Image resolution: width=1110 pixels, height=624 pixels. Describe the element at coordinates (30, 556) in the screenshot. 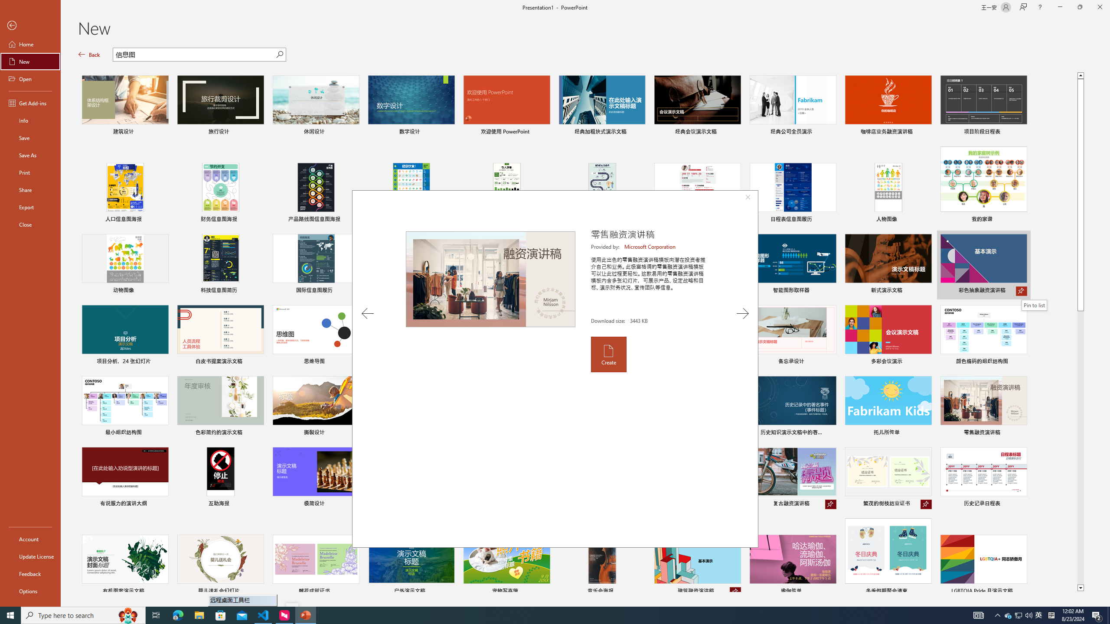

I see `Update License` at that location.